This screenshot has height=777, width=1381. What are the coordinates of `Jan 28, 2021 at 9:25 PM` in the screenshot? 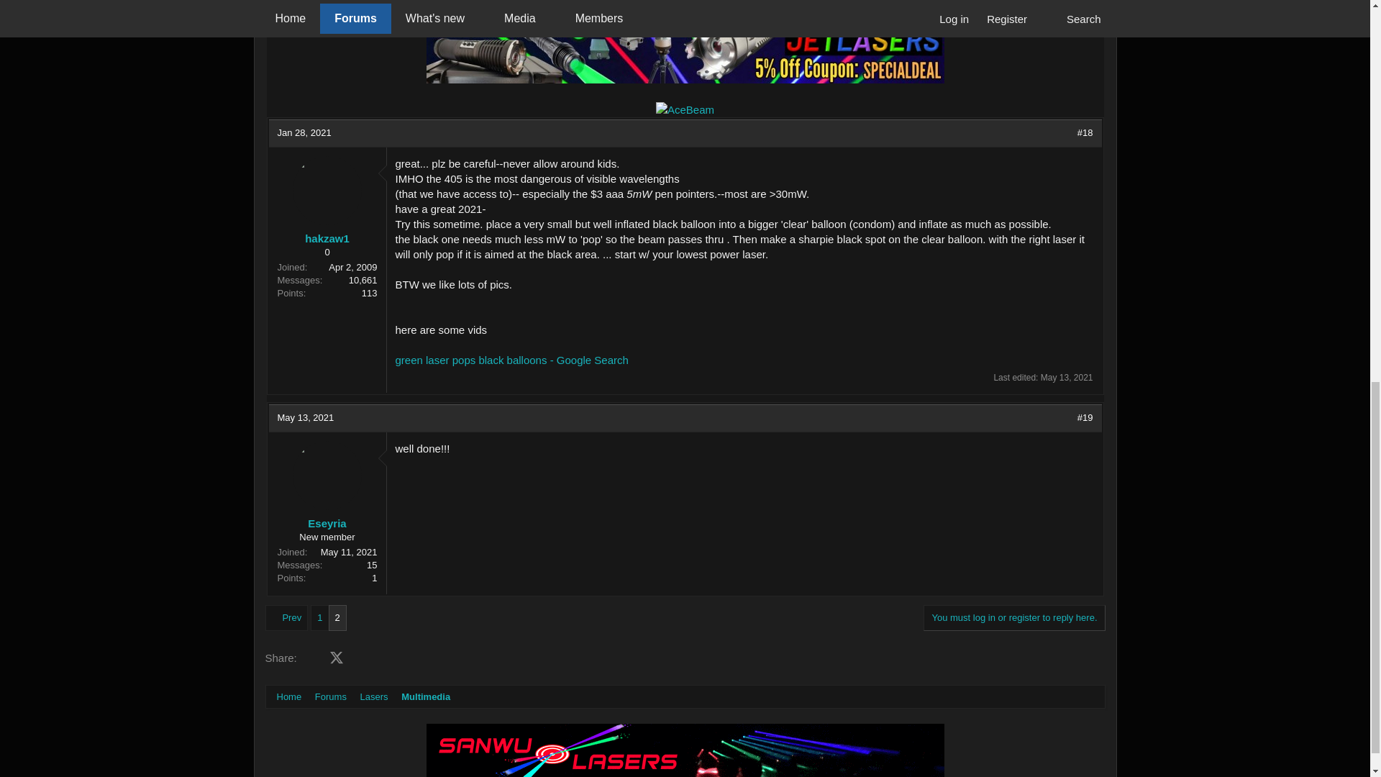 It's located at (304, 132).